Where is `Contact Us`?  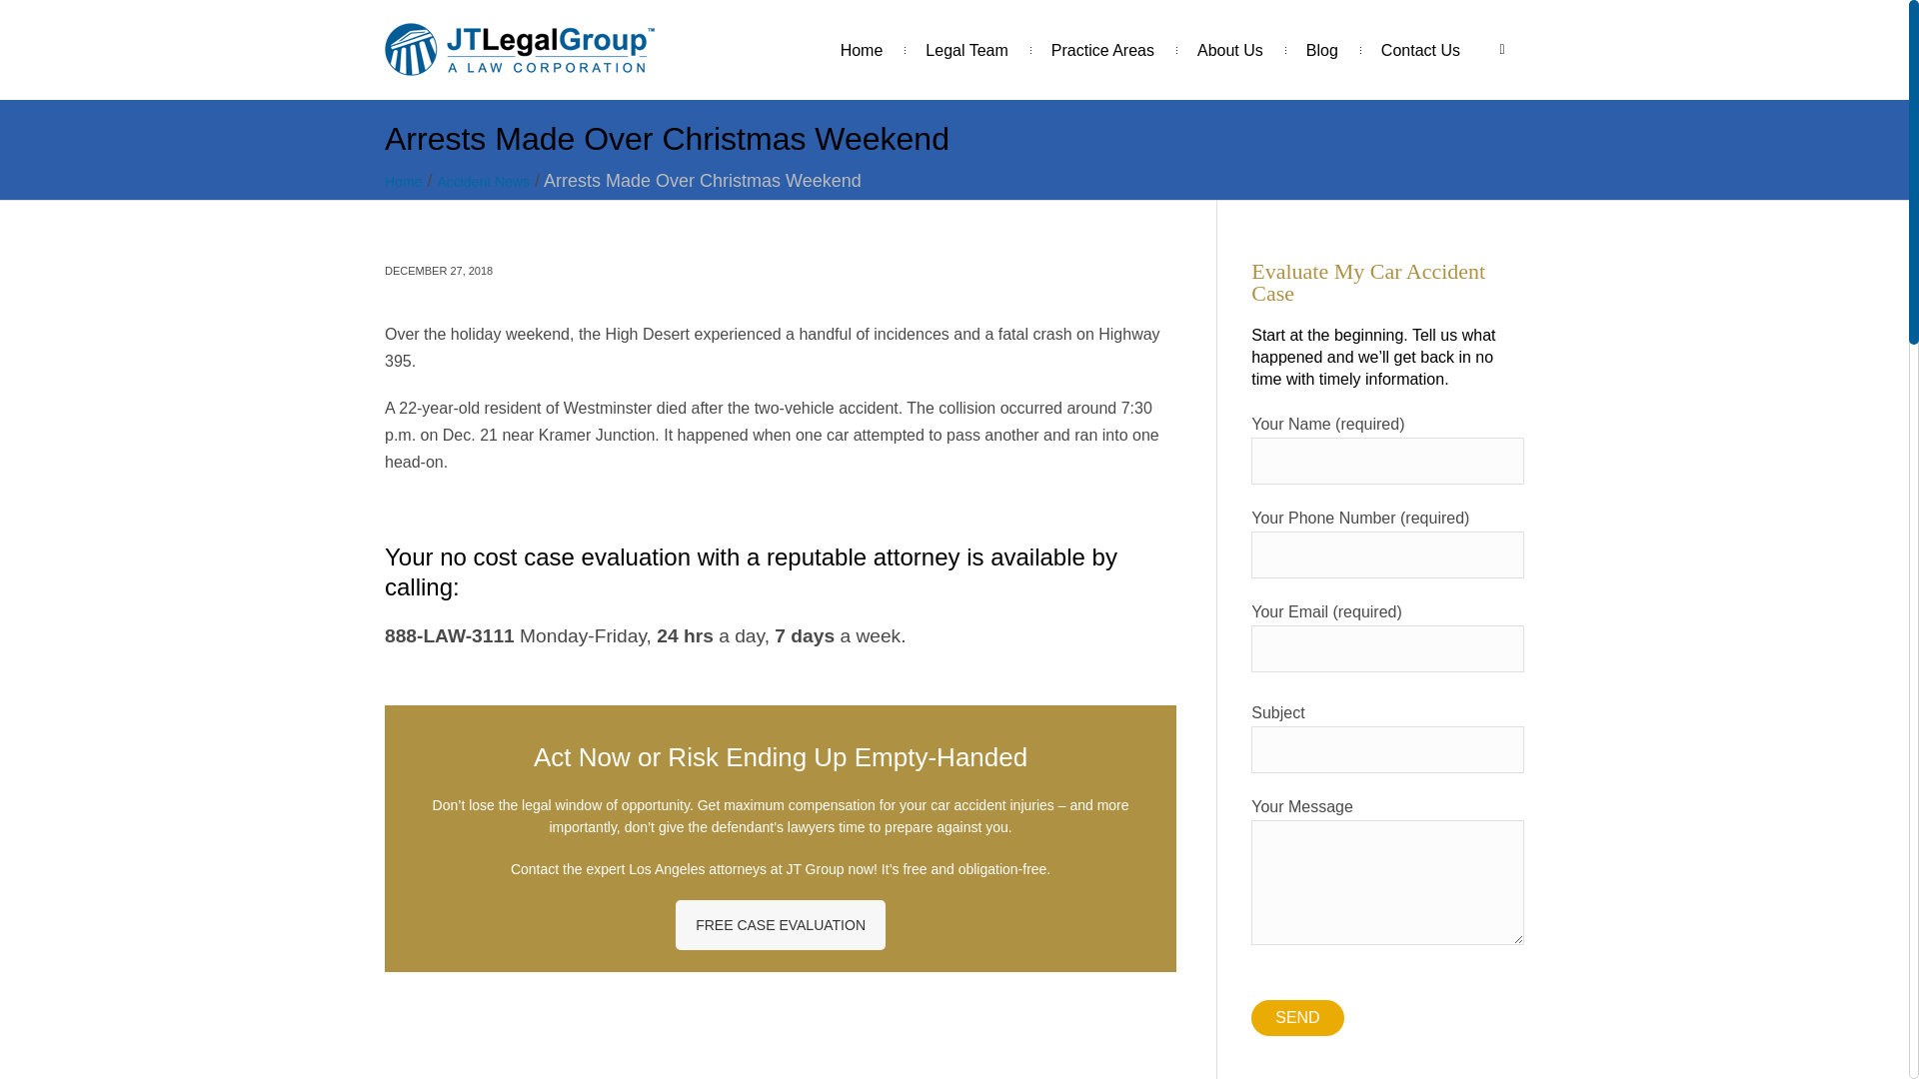 Contact Us is located at coordinates (1421, 50).